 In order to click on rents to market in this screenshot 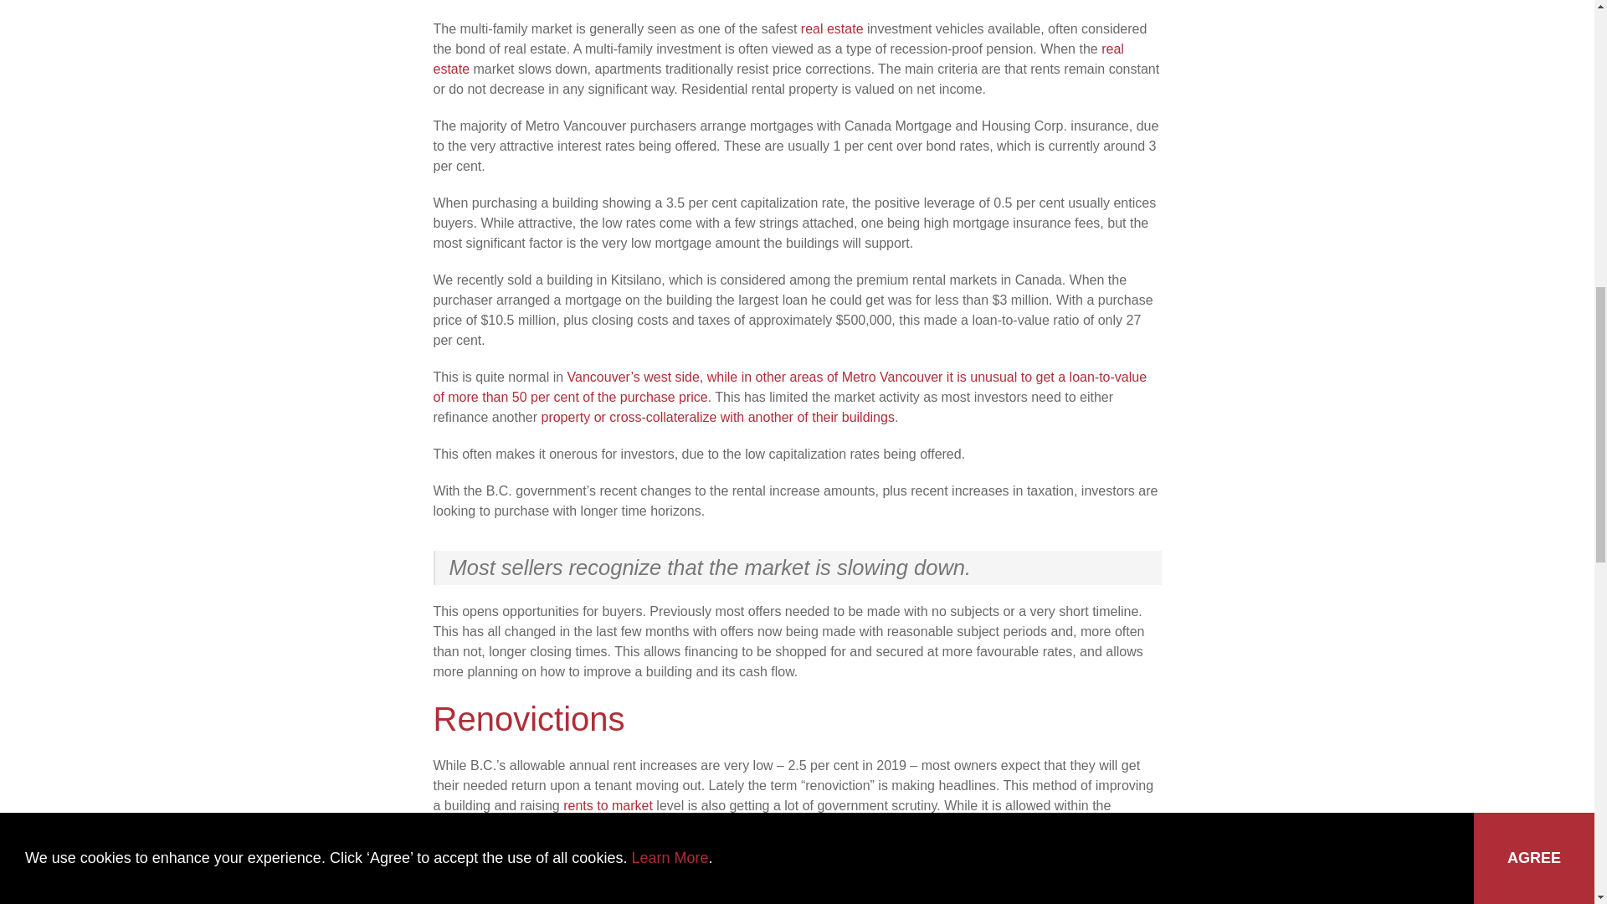, I will do `click(608, 805)`.